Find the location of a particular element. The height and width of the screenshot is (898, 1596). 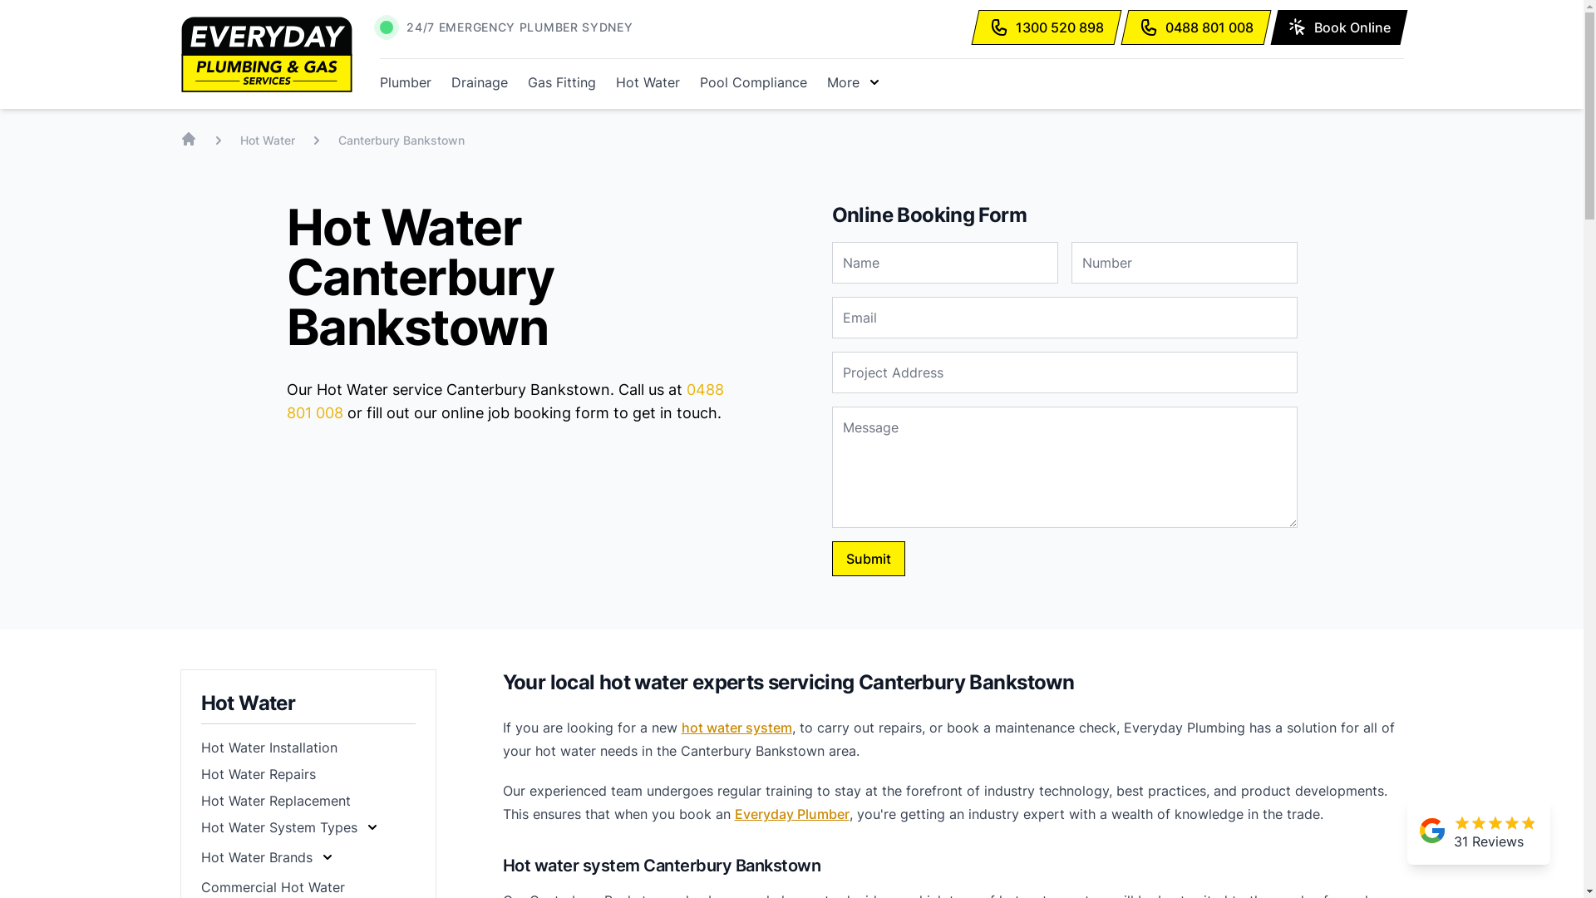

Everyday Plumber is located at coordinates (792, 814).